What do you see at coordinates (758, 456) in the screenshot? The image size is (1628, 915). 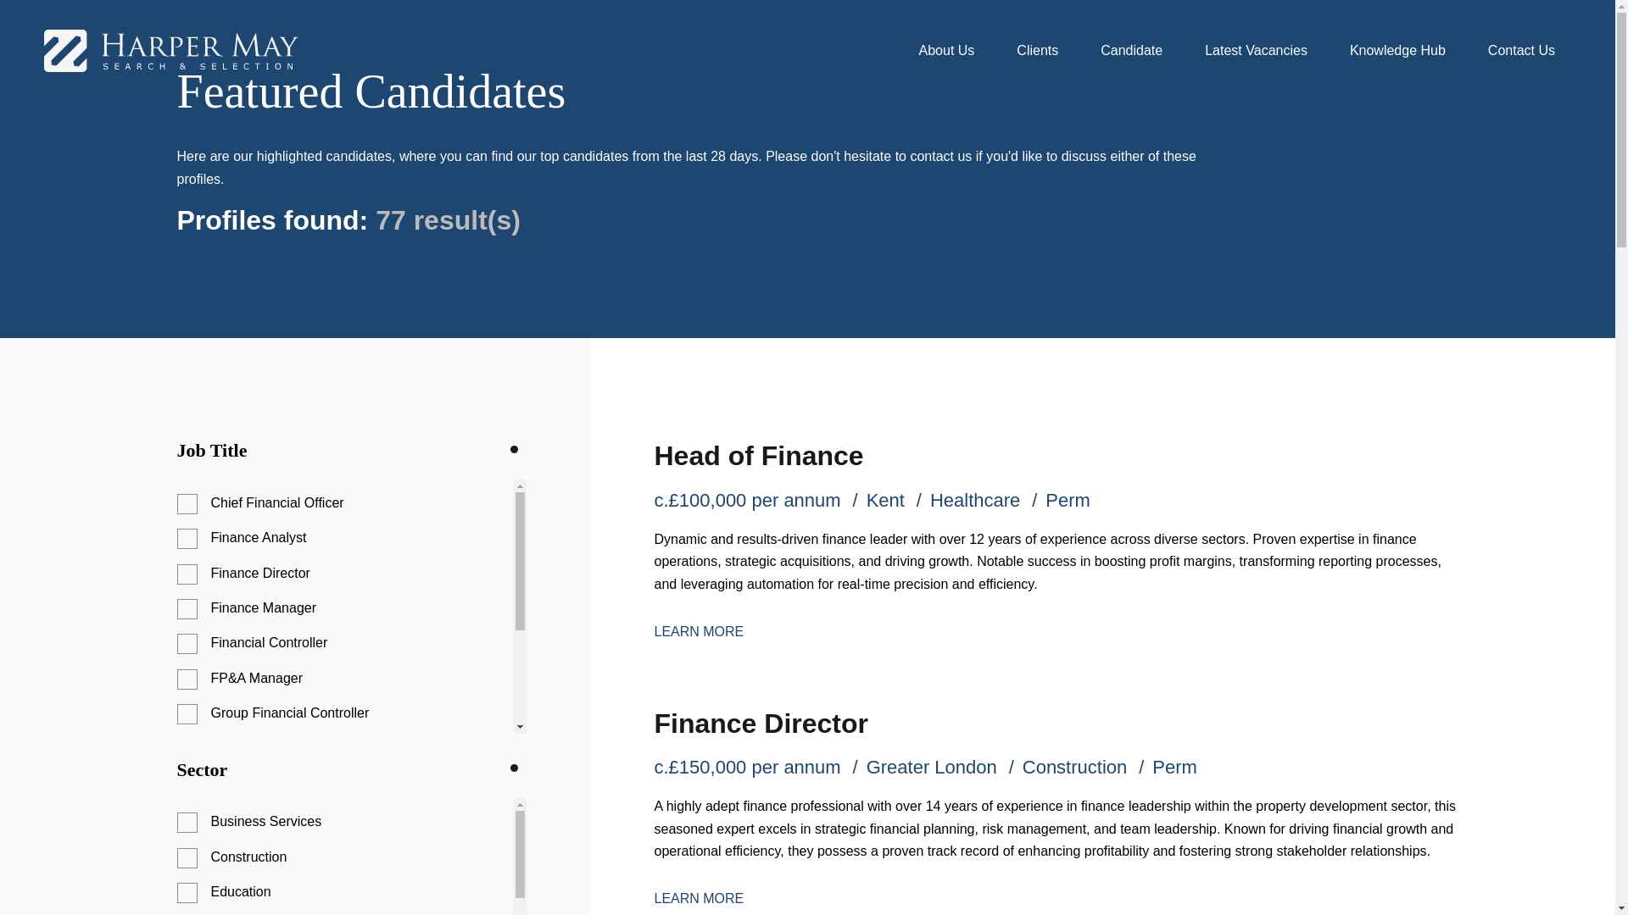 I see `Head of Finance` at bounding box center [758, 456].